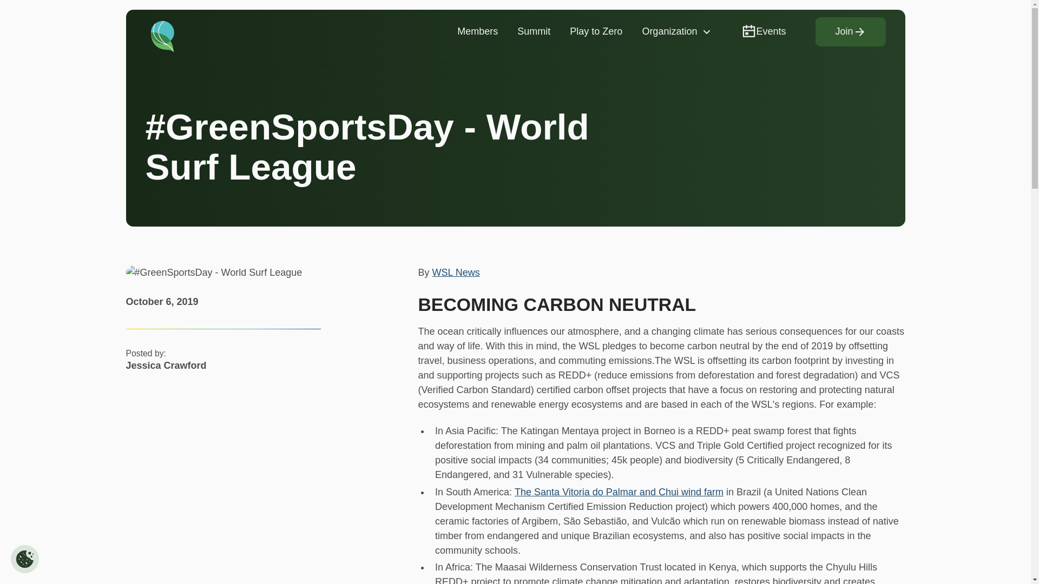 The height and width of the screenshot is (584, 1039). What do you see at coordinates (763, 31) in the screenshot?
I see `Events` at bounding box center [763, 31].